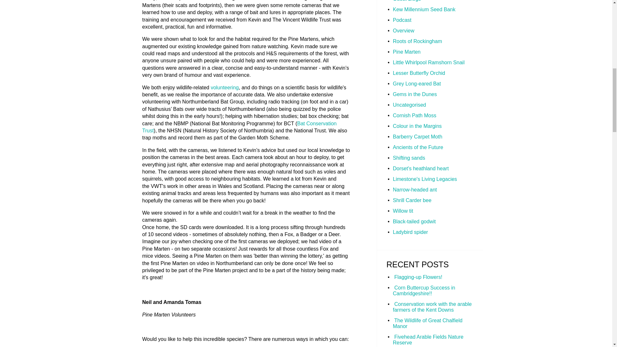 The width and height of the screenshot is (617, 347). What do you see at coordinates (425, 179) in the screenshot?
I see `Limestone's Living Legacies` at bounding box center [425, 179].